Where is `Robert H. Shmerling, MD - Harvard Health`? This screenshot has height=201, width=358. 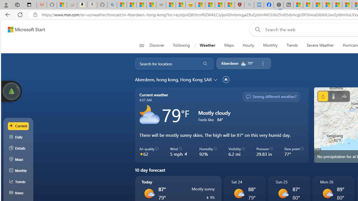 Robert H. Shmerling, MD - Harvard Health is located at coordinates (239, 5).